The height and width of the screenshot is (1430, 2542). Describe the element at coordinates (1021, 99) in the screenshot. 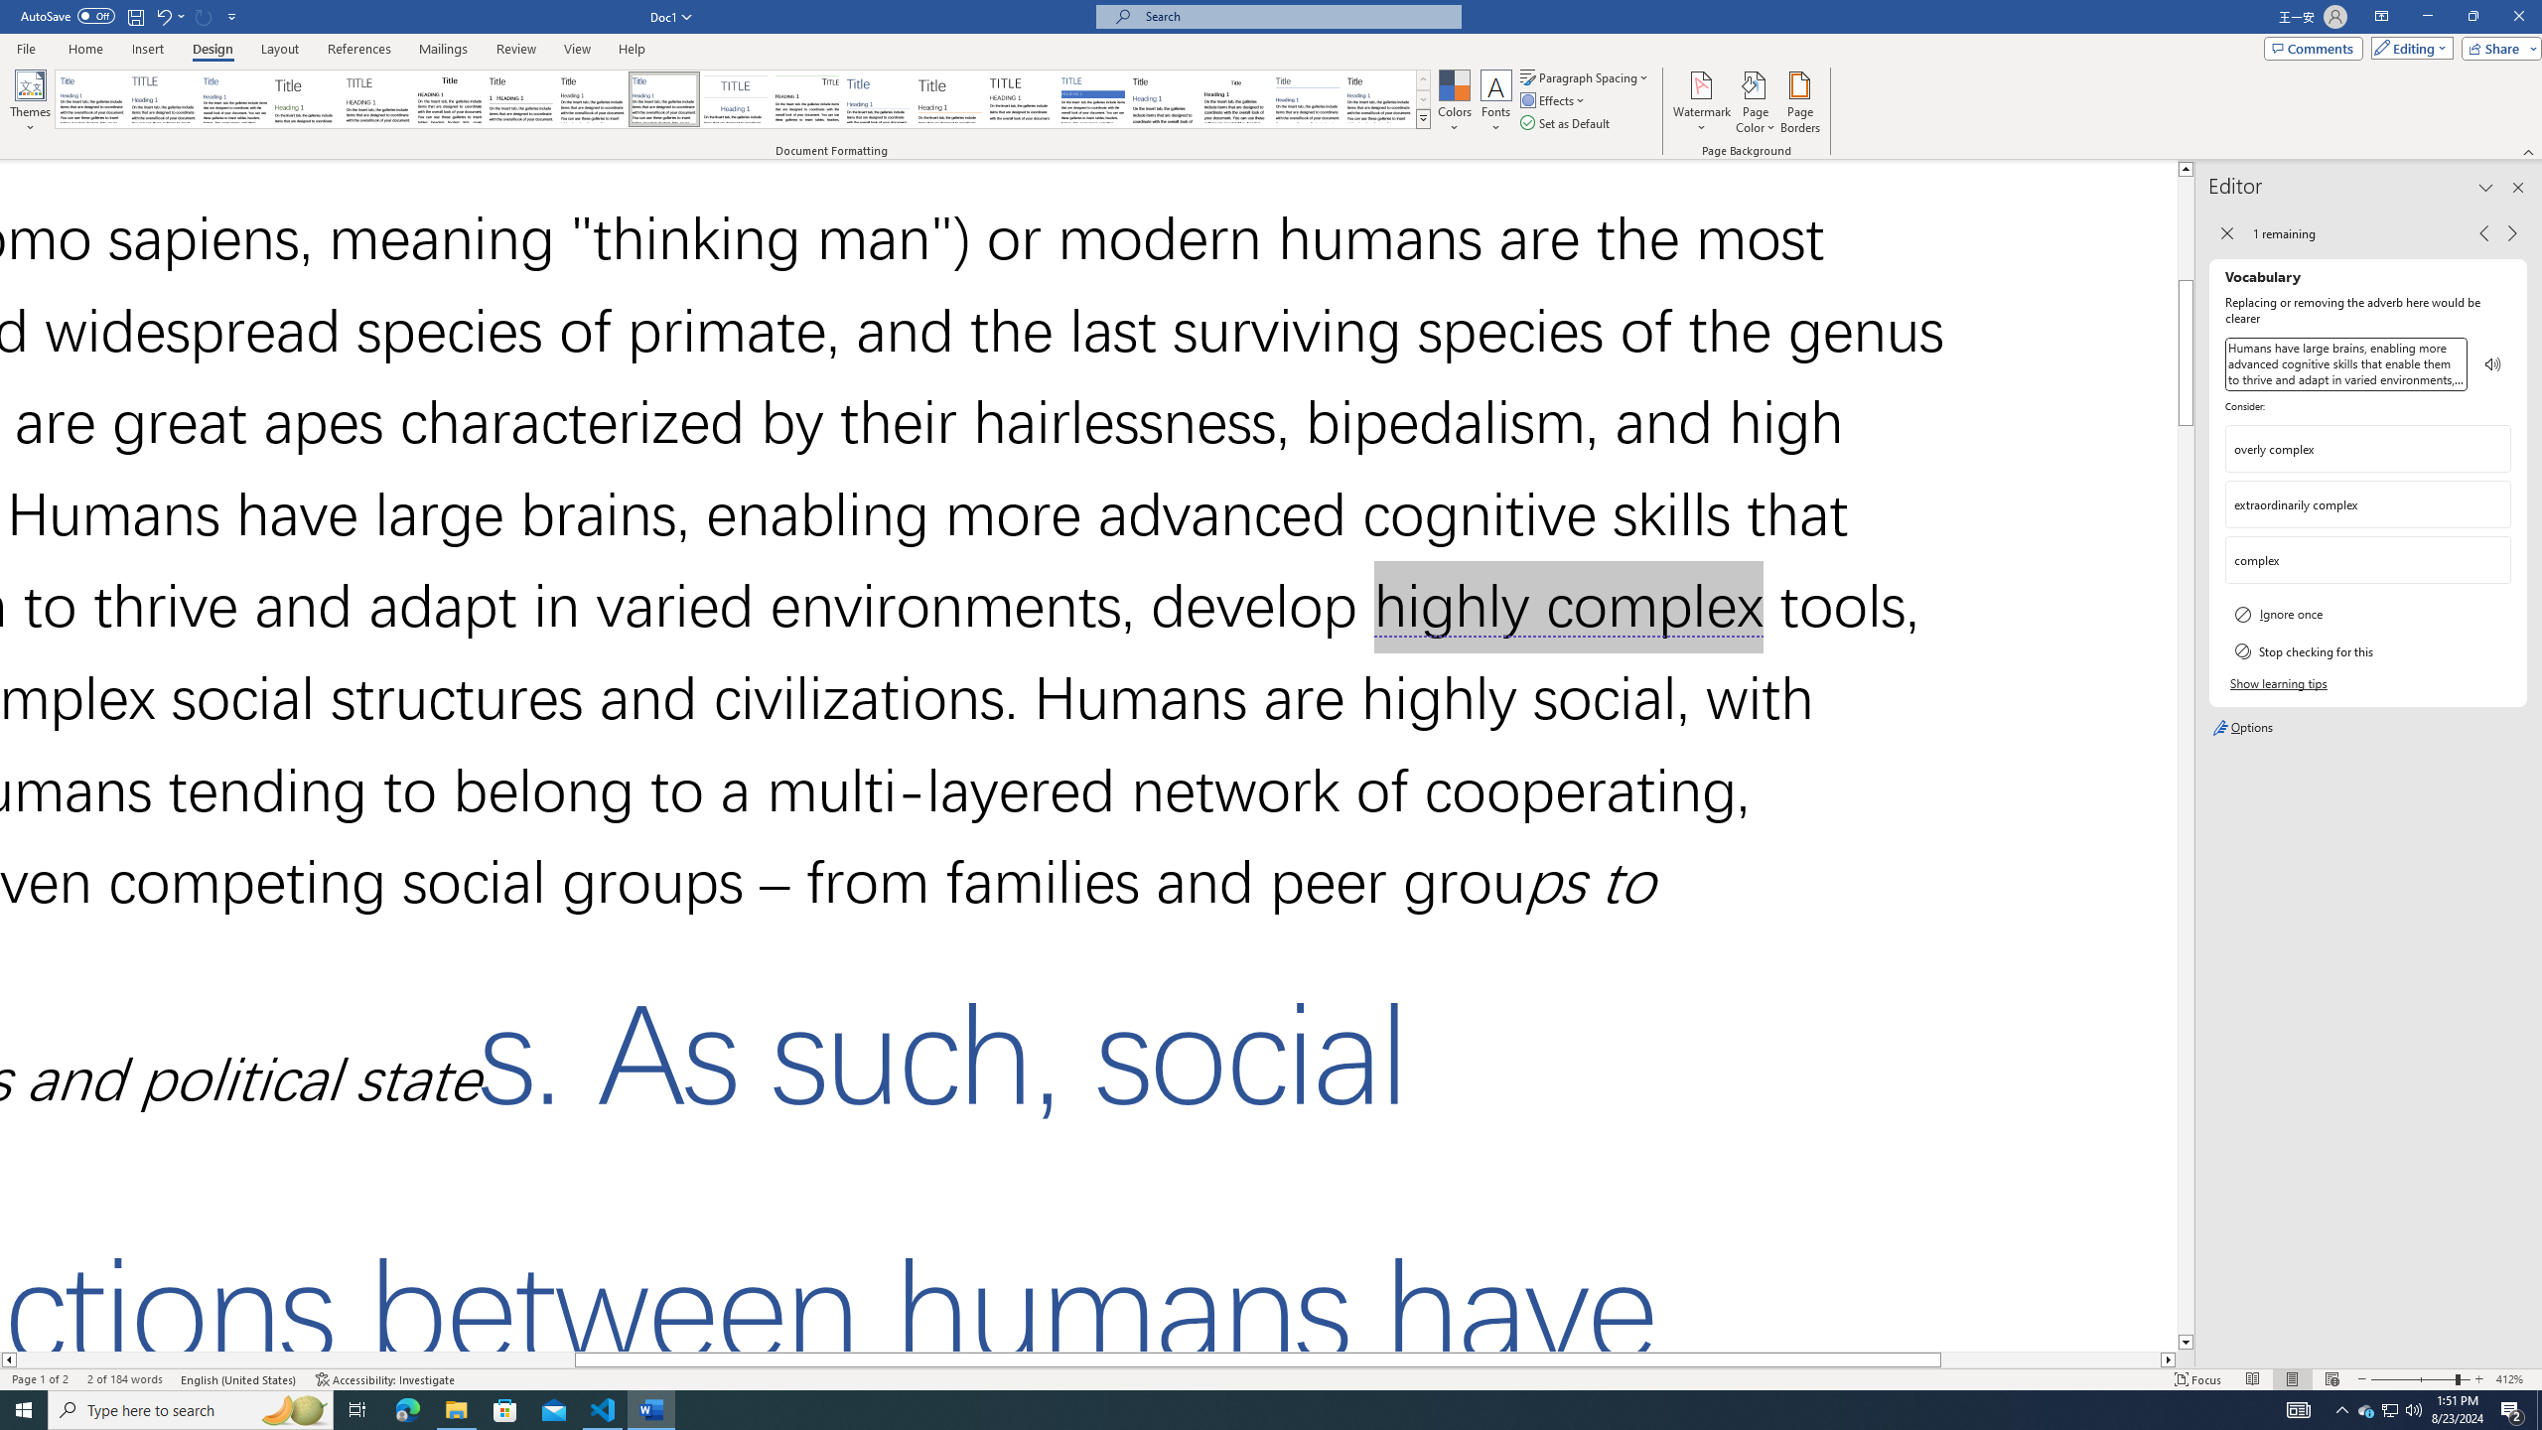

I see `Minimalist` at that location.